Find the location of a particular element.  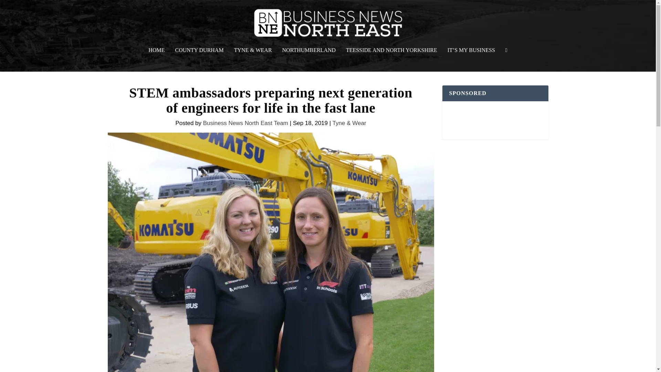

Posts by Business News North East Team is located at coordinates (245, 123).